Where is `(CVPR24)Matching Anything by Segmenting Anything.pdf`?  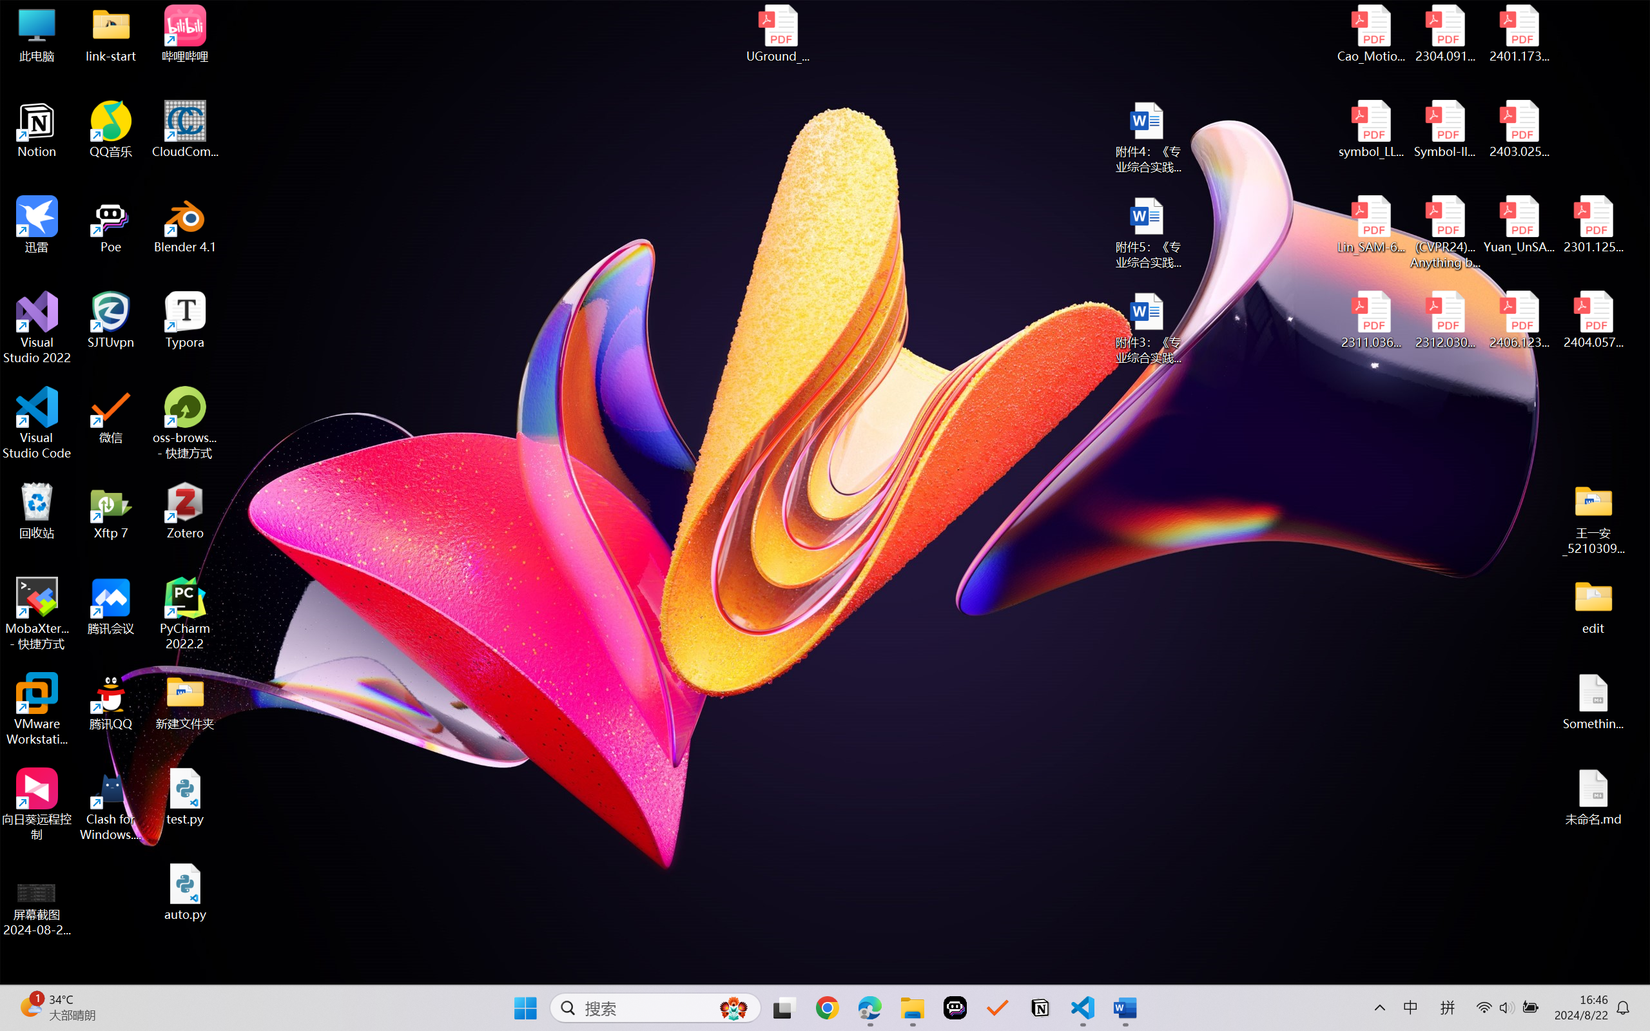 (CVPR24)Matching Anything by Segmenting Anything.pdf is located at coordinates (1445, 232).